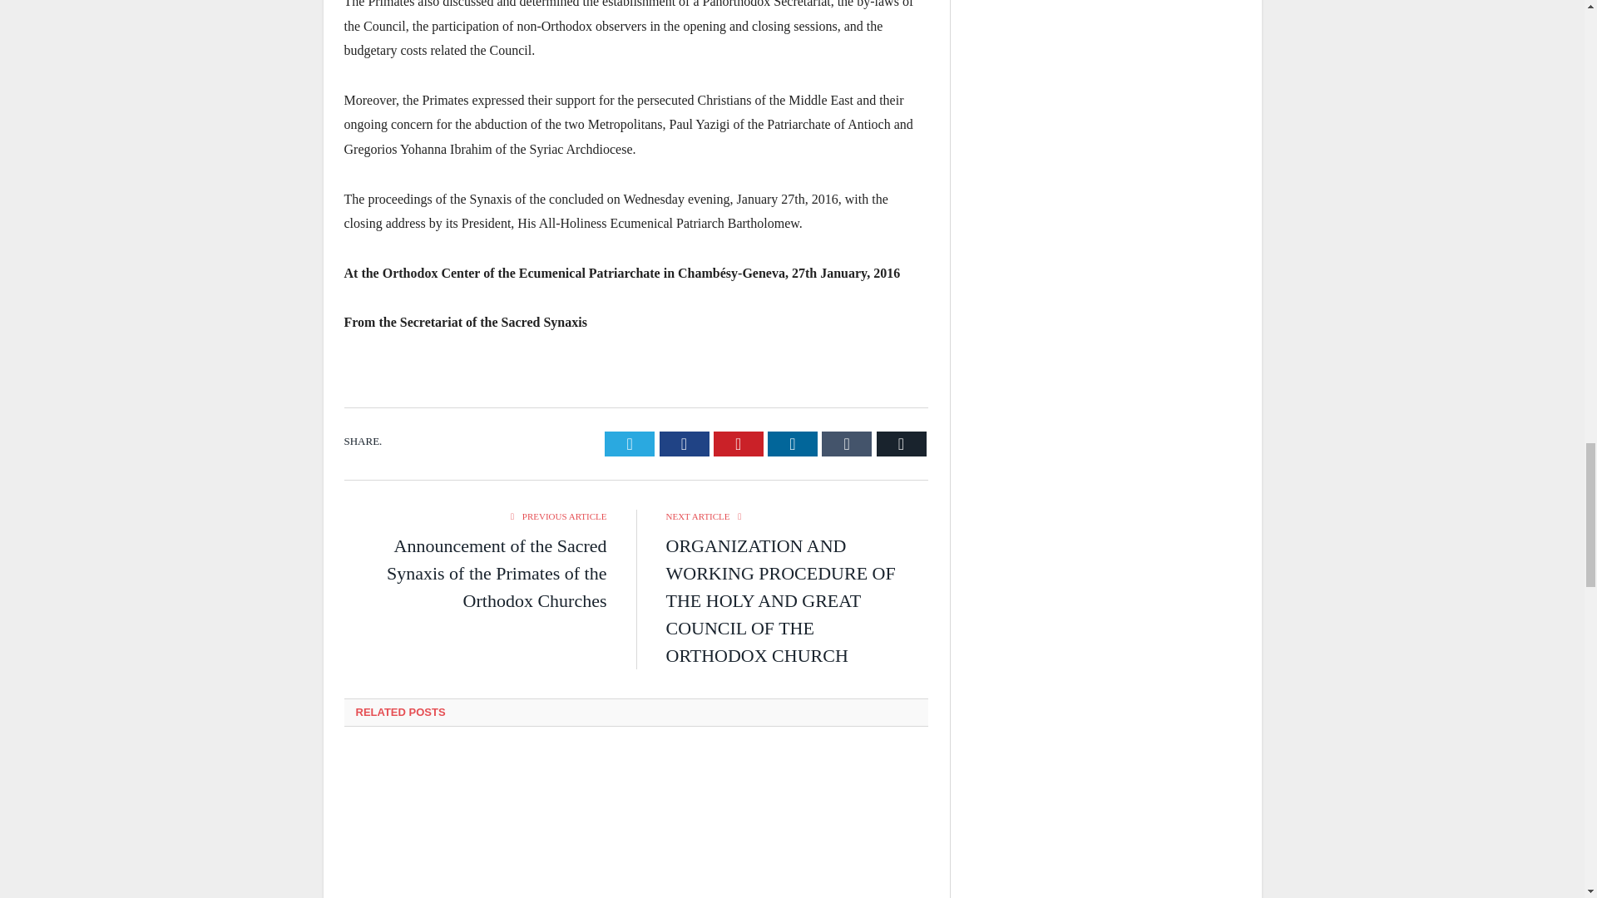 This screenshot has height=898, width=1597. Describe the element at coordinates (793, 444) in the screenshot. I see `Share on LinkedIn` at that location.